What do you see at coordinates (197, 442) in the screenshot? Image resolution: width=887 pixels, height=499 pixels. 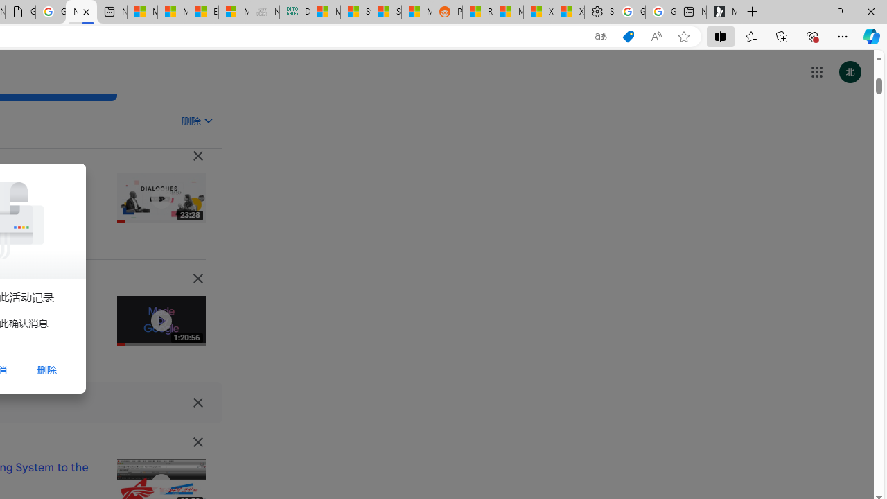 I see `Class: TjcpUd NMm5M` at bounding box center [197, 442].